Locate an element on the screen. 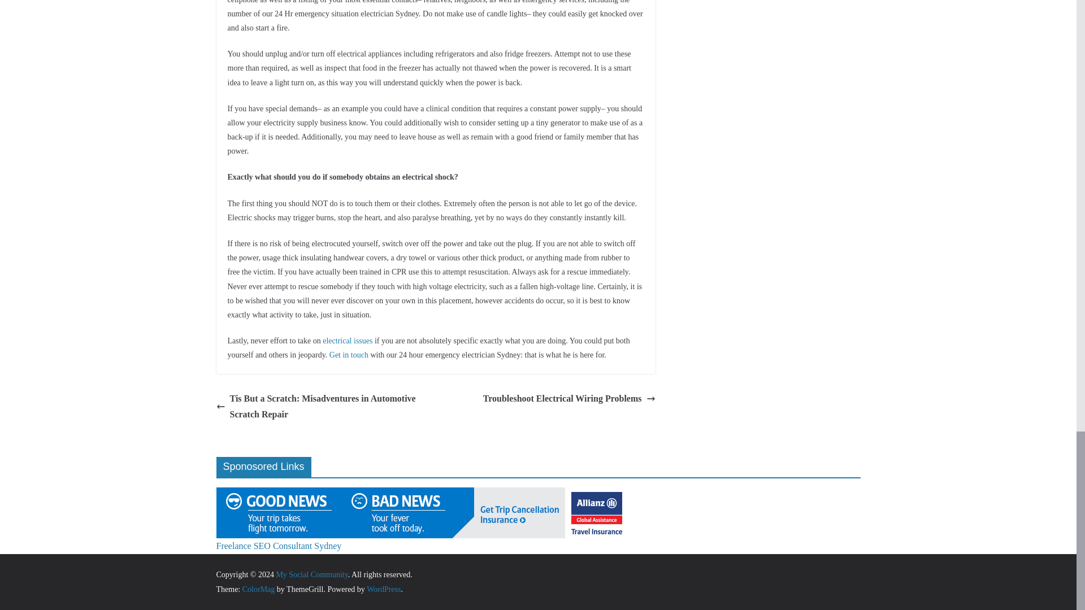 This screenshot has width=1085, height=610. WordPress is located at coordinates (383, 589).